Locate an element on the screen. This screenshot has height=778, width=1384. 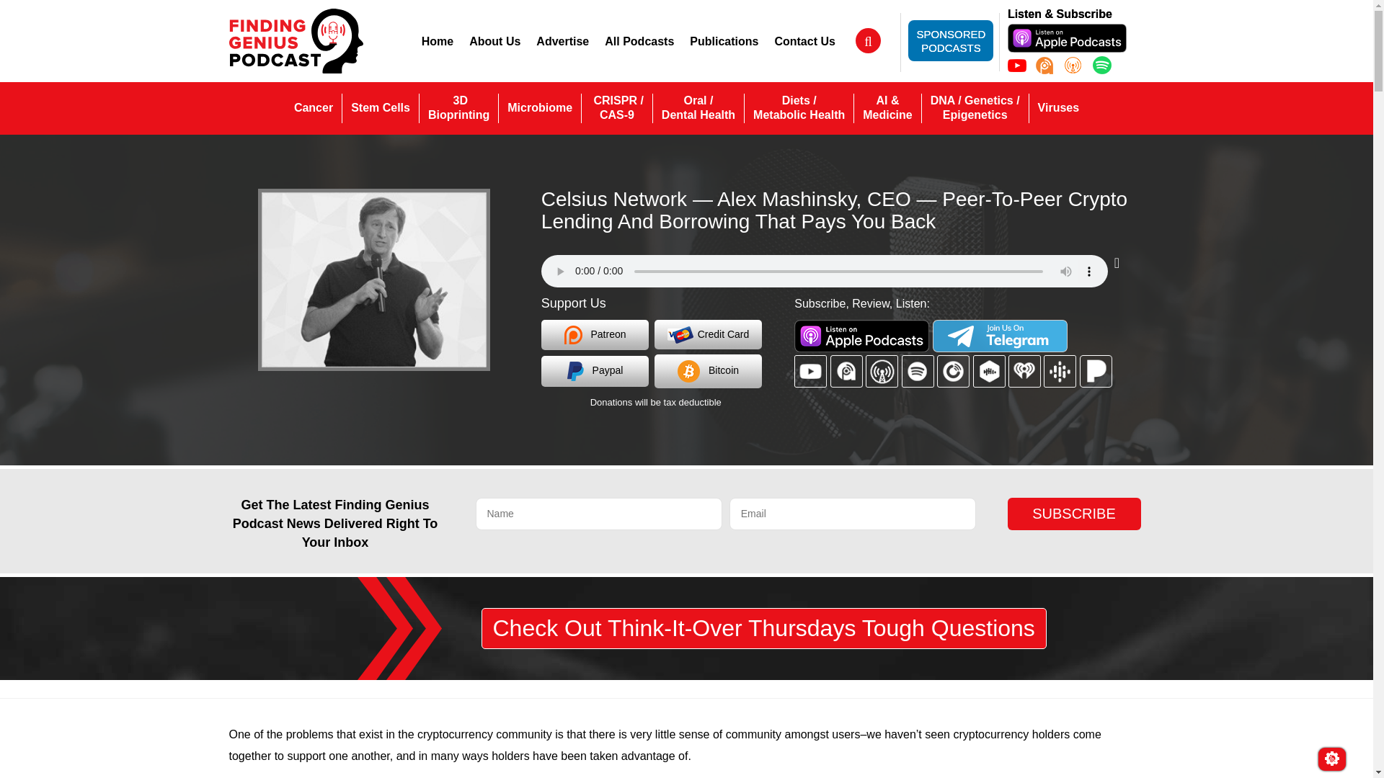
About Us is located at coordinates (494, 41).